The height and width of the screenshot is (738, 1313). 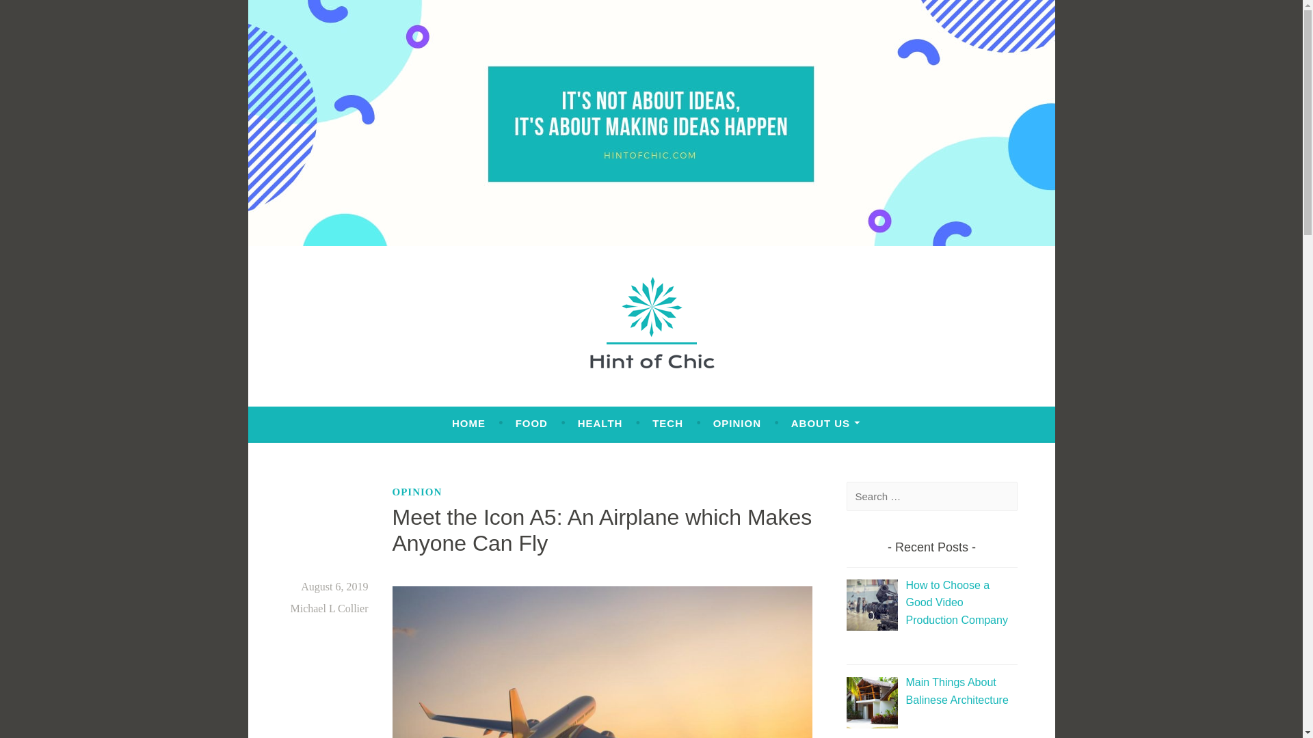 What do you see at coordinates (328, 608) in the screenshot?
I see `Michael L Collier` at bounding box center [328, 608].